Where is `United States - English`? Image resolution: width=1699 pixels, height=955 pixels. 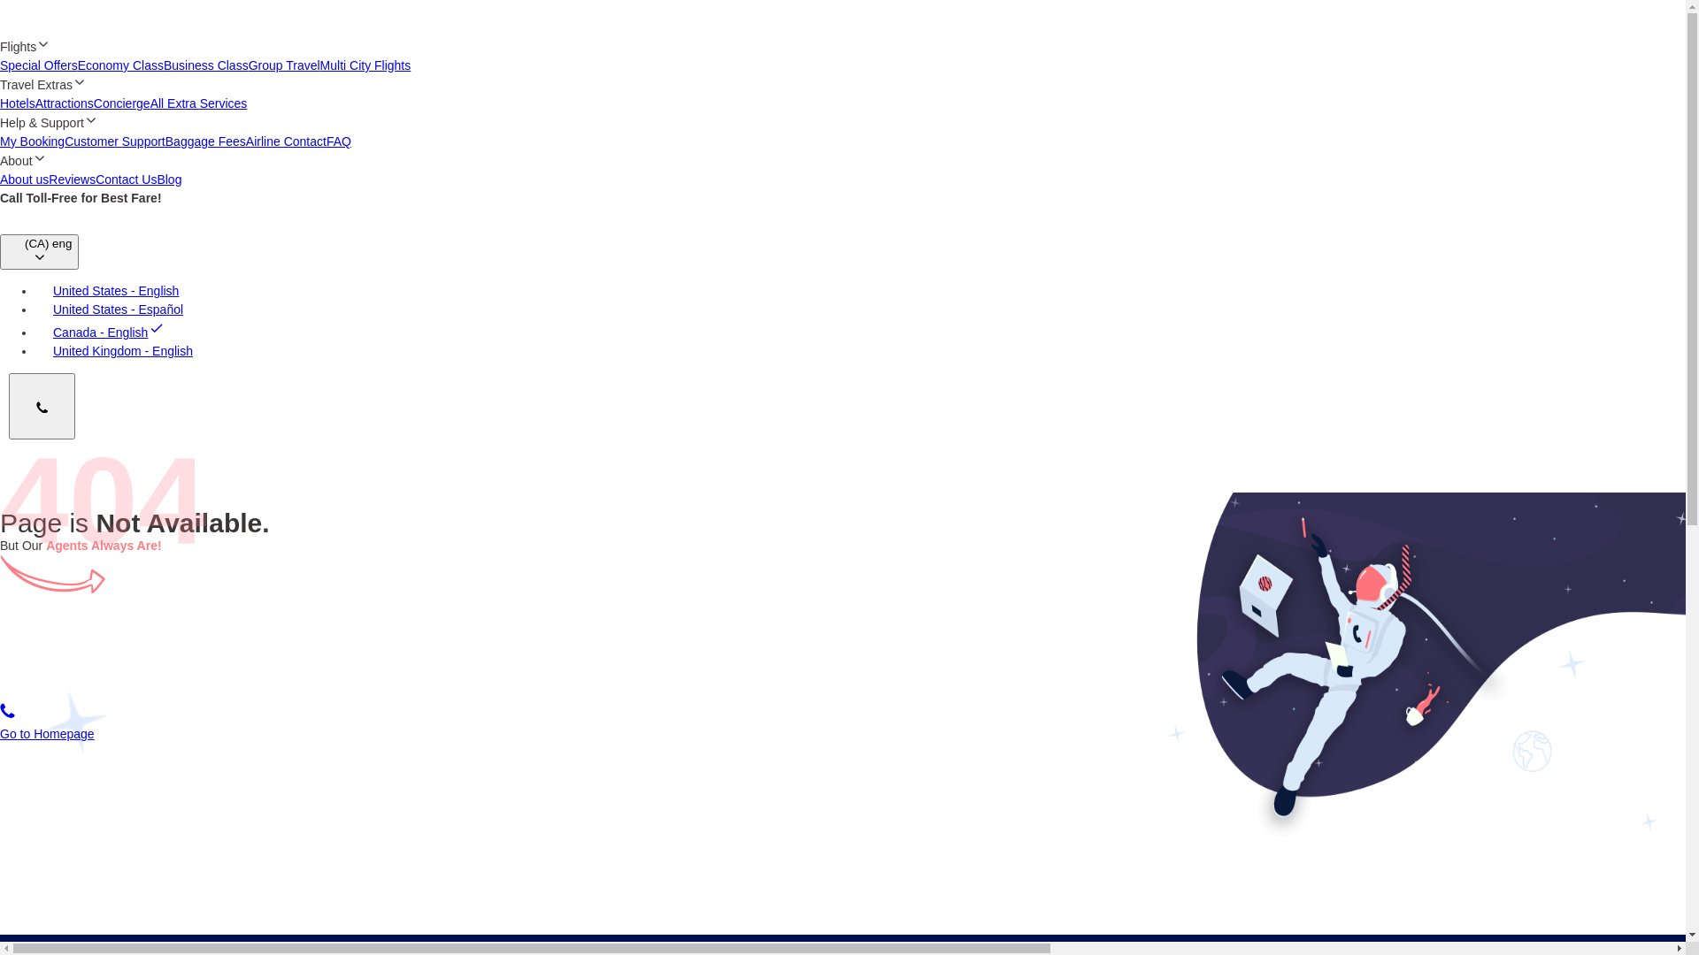 United States - English is located at coordinates (107, 291).